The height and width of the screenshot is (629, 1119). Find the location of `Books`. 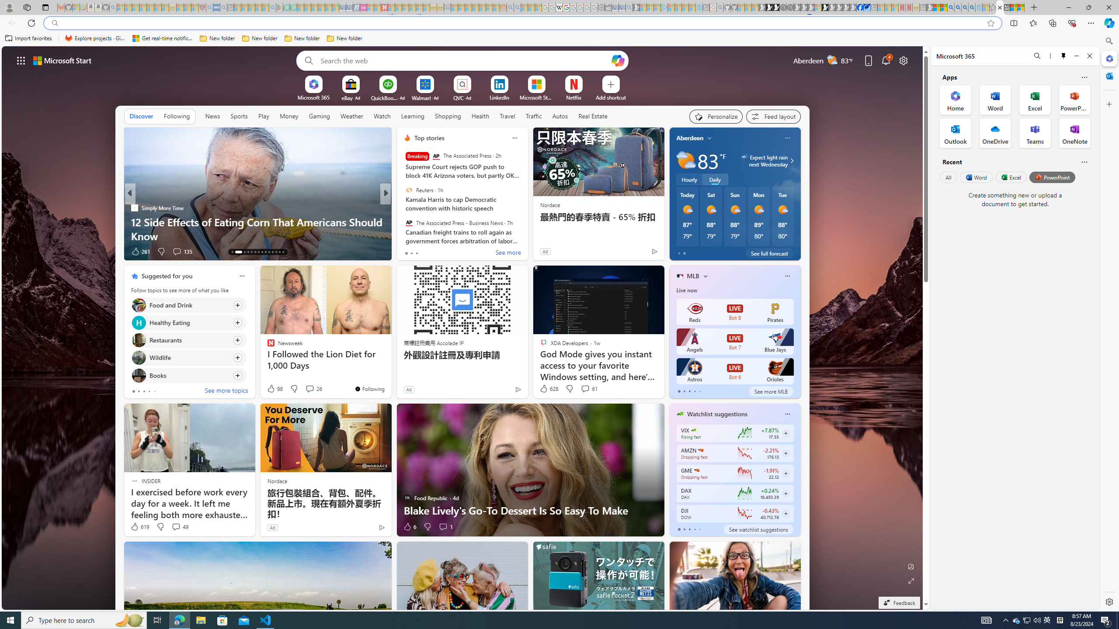

Books is located at coordinates (139, 375).